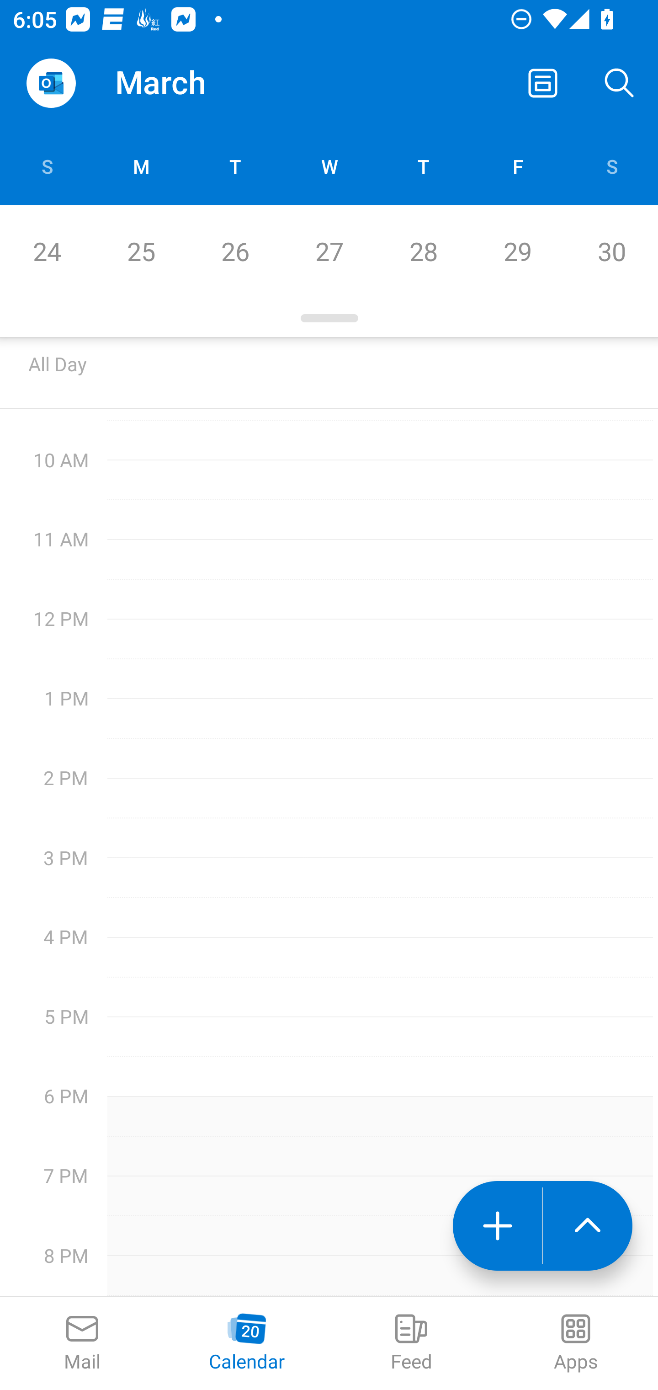  Describe the element at coordinates (329, 252) in the screenshot. I see `27 Wednesday, March 27` at that location.